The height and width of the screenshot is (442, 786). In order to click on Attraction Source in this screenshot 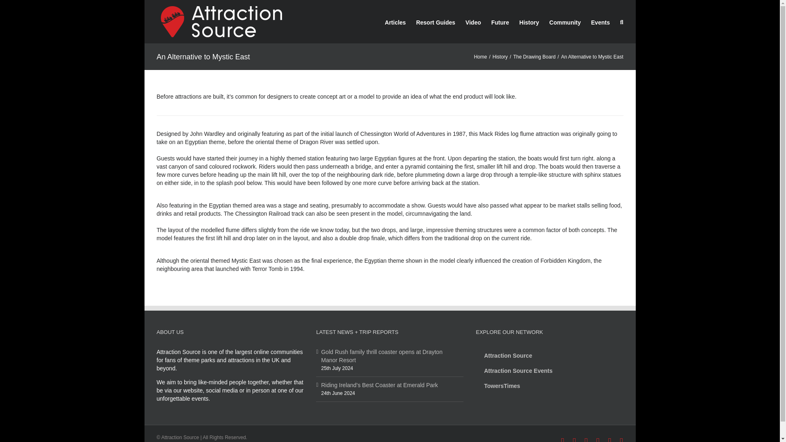, I will do `click(549, 355)`.